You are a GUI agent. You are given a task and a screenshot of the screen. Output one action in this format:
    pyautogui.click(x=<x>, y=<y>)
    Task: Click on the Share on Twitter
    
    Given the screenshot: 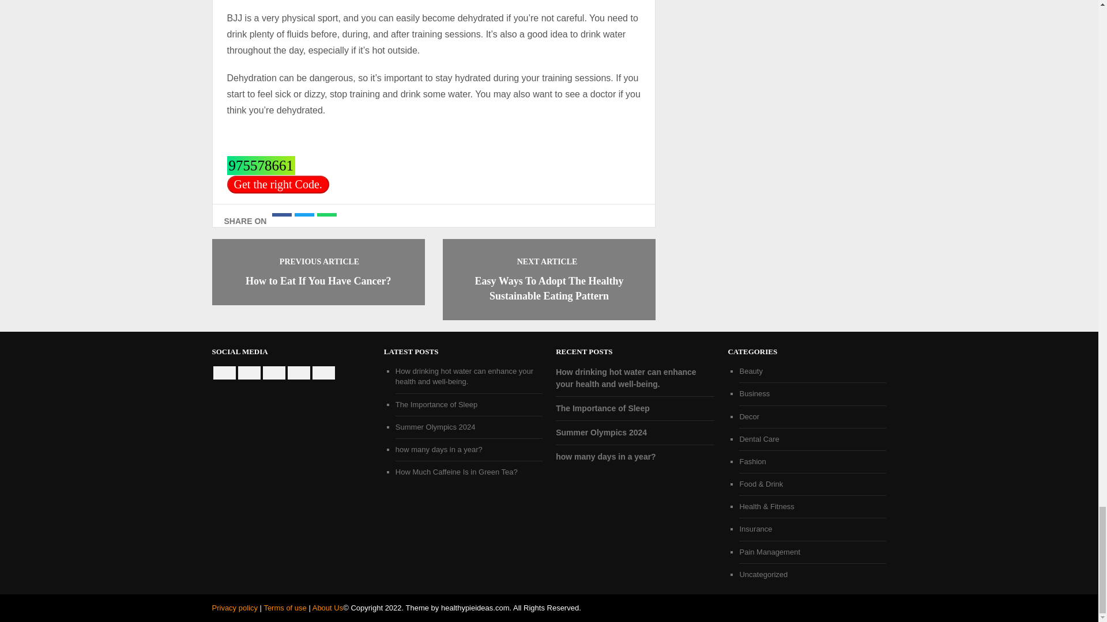 What is the action you would take?
    pyautogui.click(x=304, y=214)
    